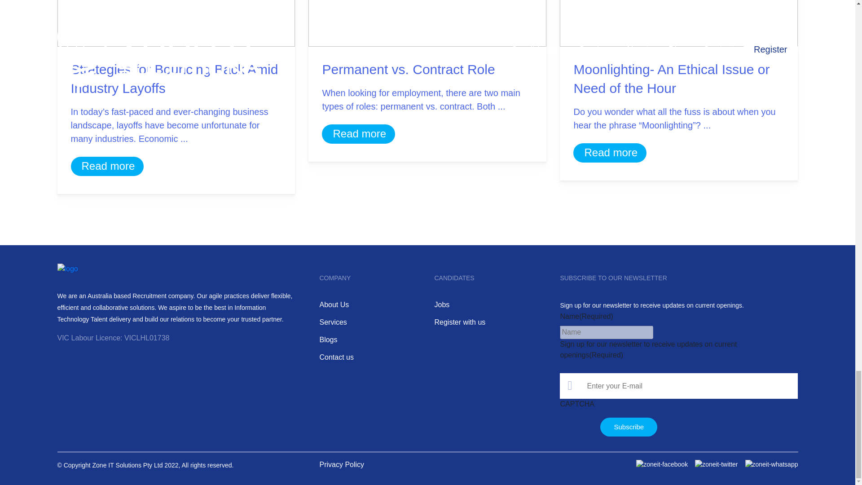 This screenshot has height=485, width=862. I want to click on Services, so click(332, 323).